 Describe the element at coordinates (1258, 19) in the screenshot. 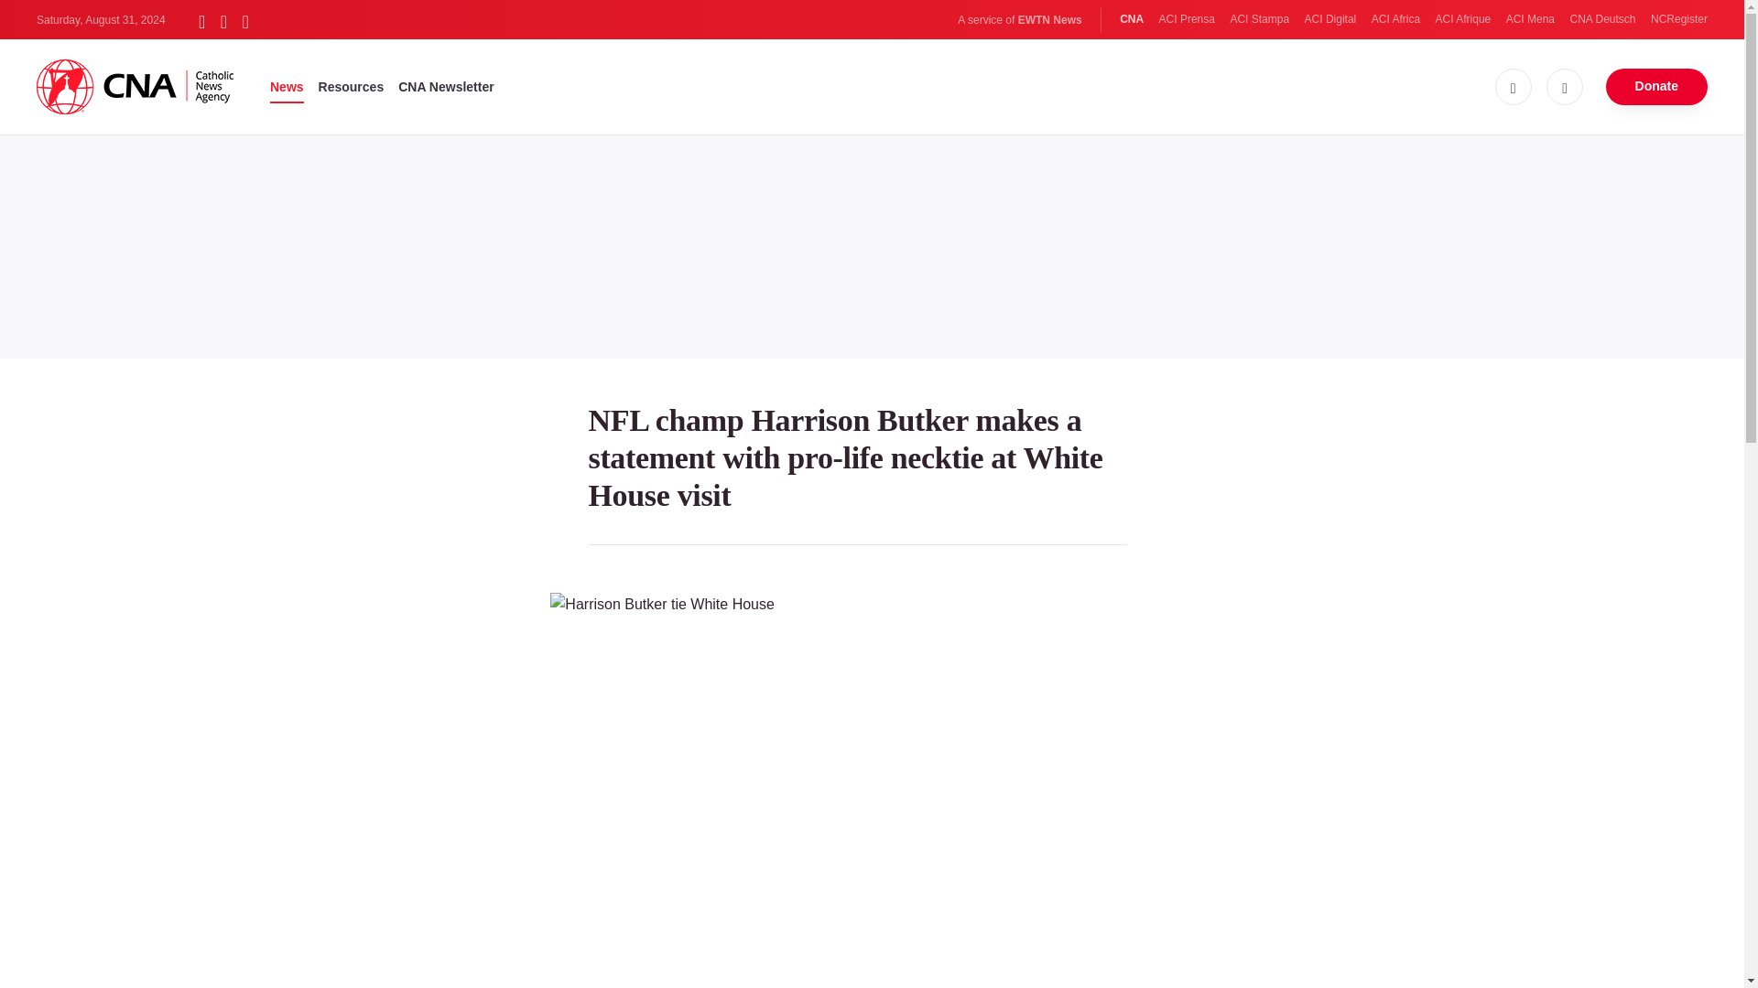

I see `ACI Stampa` at that location.